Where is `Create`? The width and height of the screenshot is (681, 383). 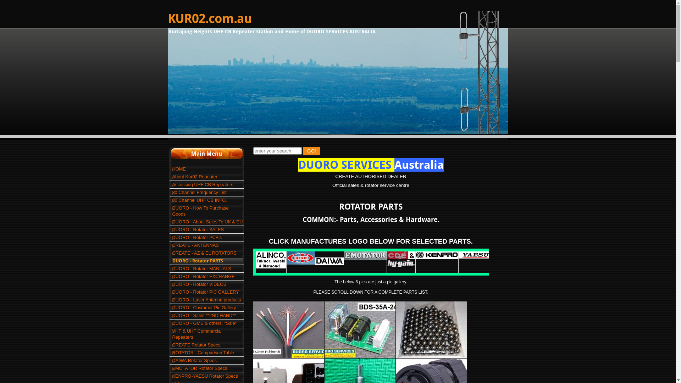
Create is located at coordinates (301, 258).